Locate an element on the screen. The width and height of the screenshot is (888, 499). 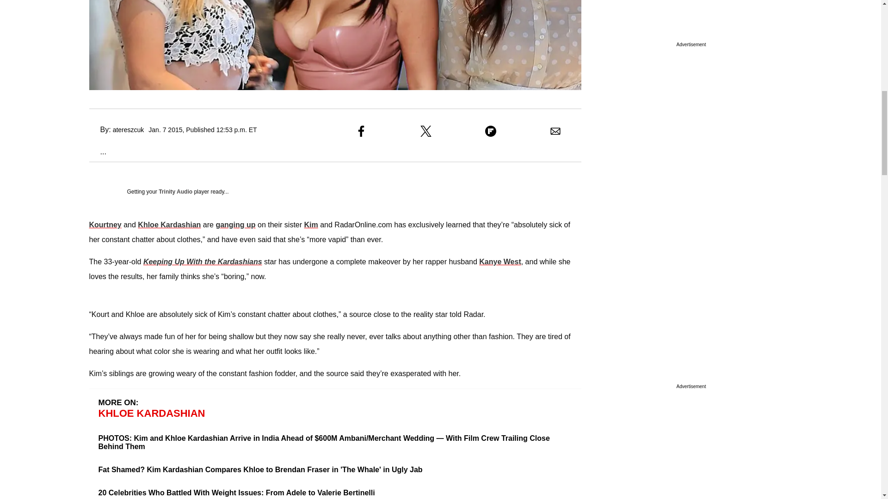
Share to X is located at coordinates (425, 131).